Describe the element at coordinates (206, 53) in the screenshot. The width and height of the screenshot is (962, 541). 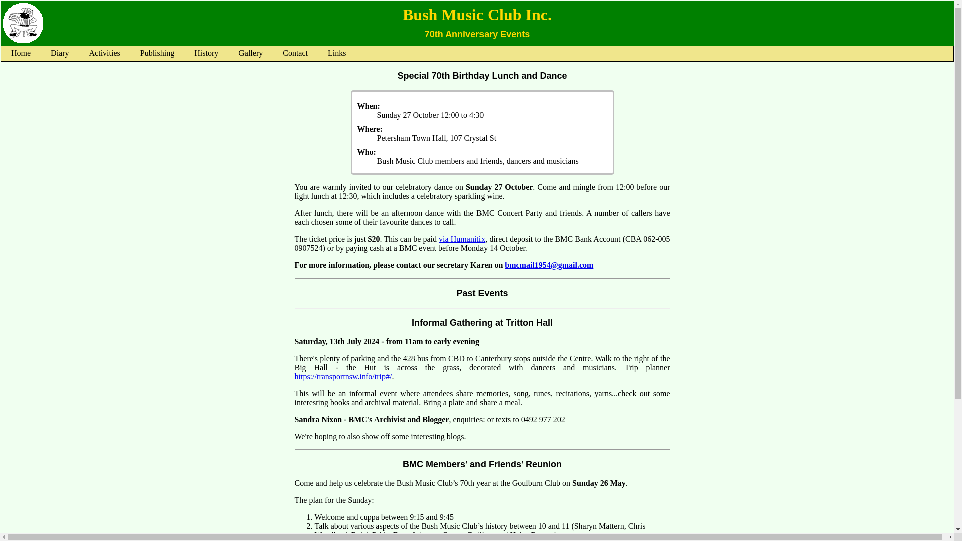
I see `History` at that location.